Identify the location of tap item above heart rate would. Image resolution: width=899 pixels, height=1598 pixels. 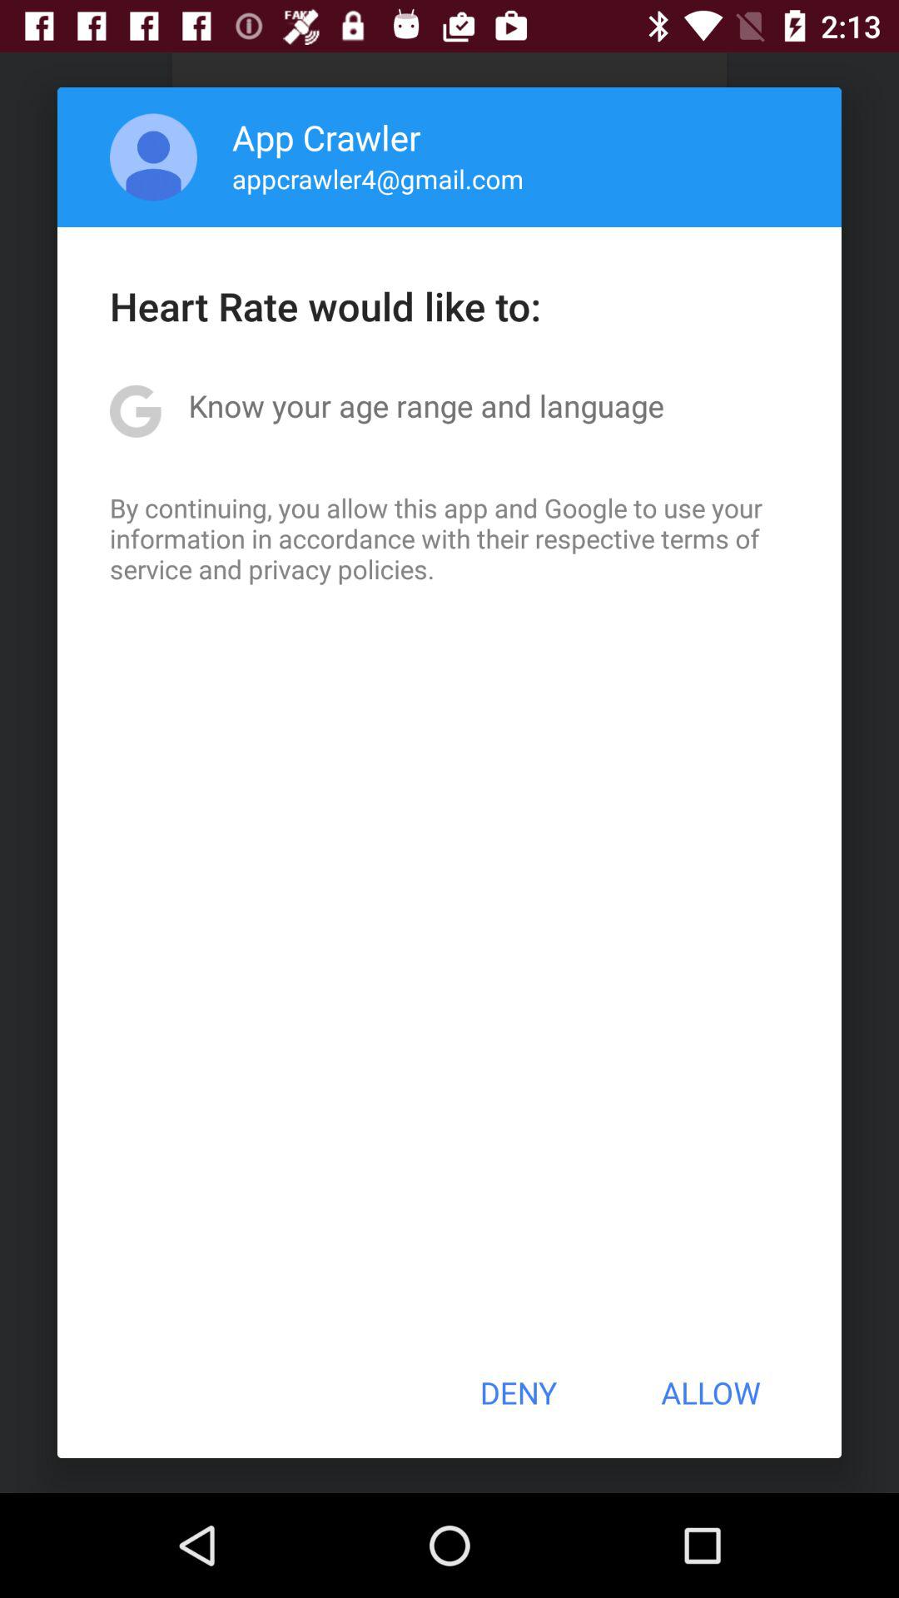
(153, 156).